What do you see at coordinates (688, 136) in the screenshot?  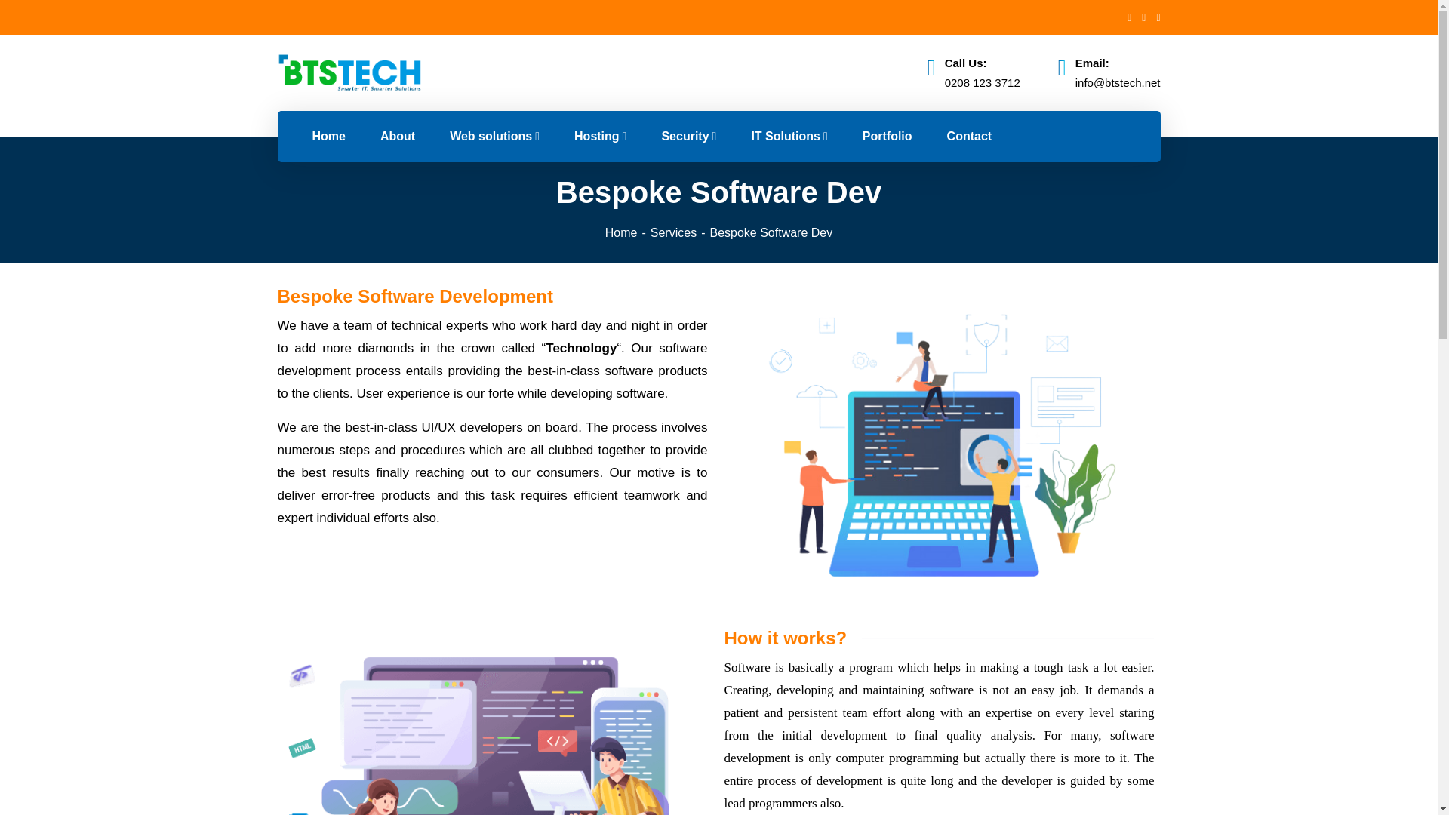 I see `Security` at bounding box center [688, 136].